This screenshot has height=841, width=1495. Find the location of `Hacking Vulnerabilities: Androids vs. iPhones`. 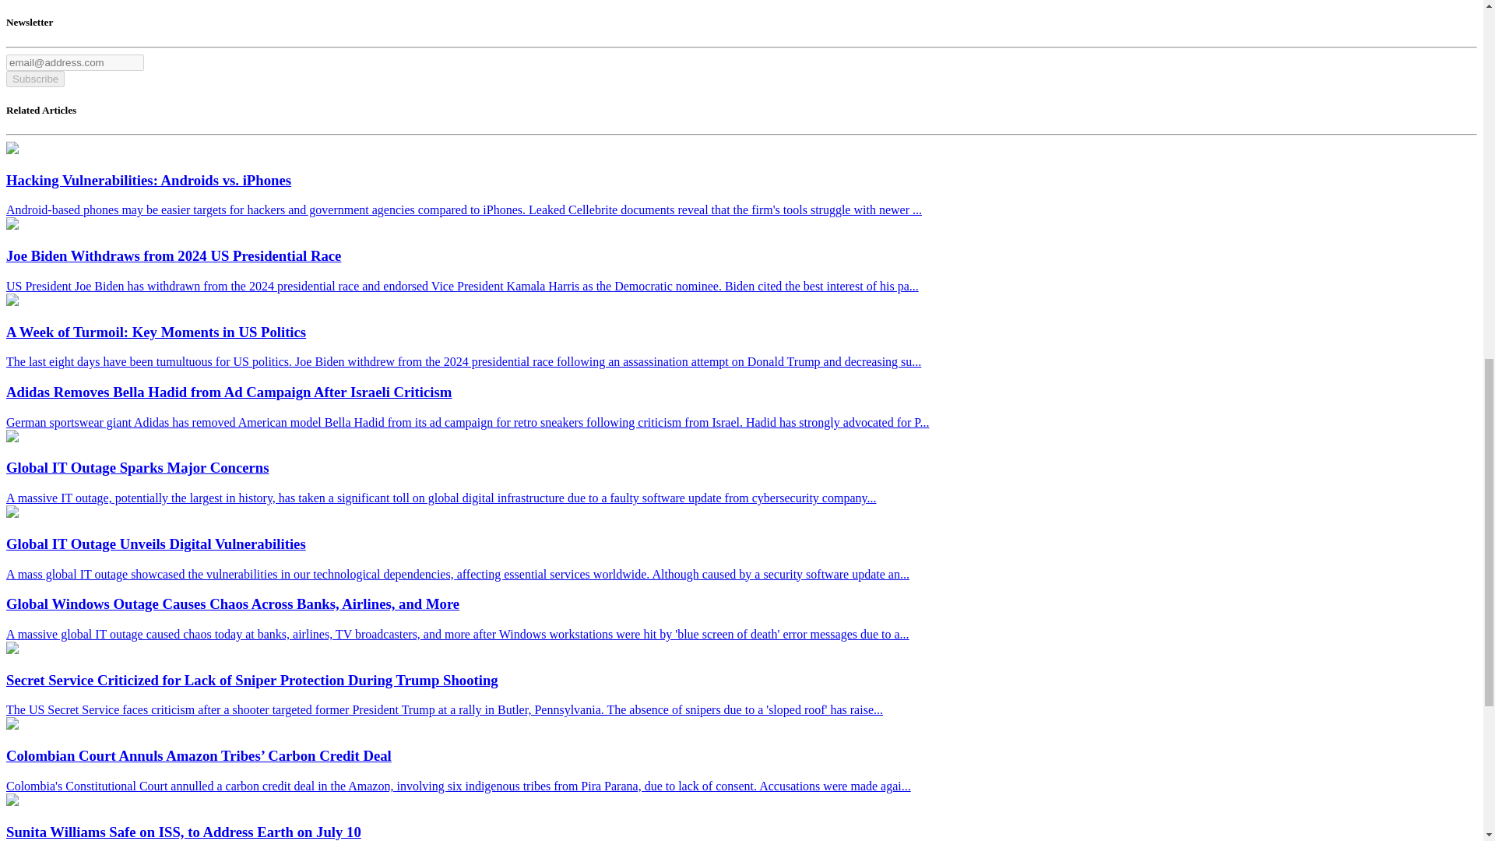

Hacking Vulnerabilities: Androids vs. iPhones is located at coordinates (12, 150).